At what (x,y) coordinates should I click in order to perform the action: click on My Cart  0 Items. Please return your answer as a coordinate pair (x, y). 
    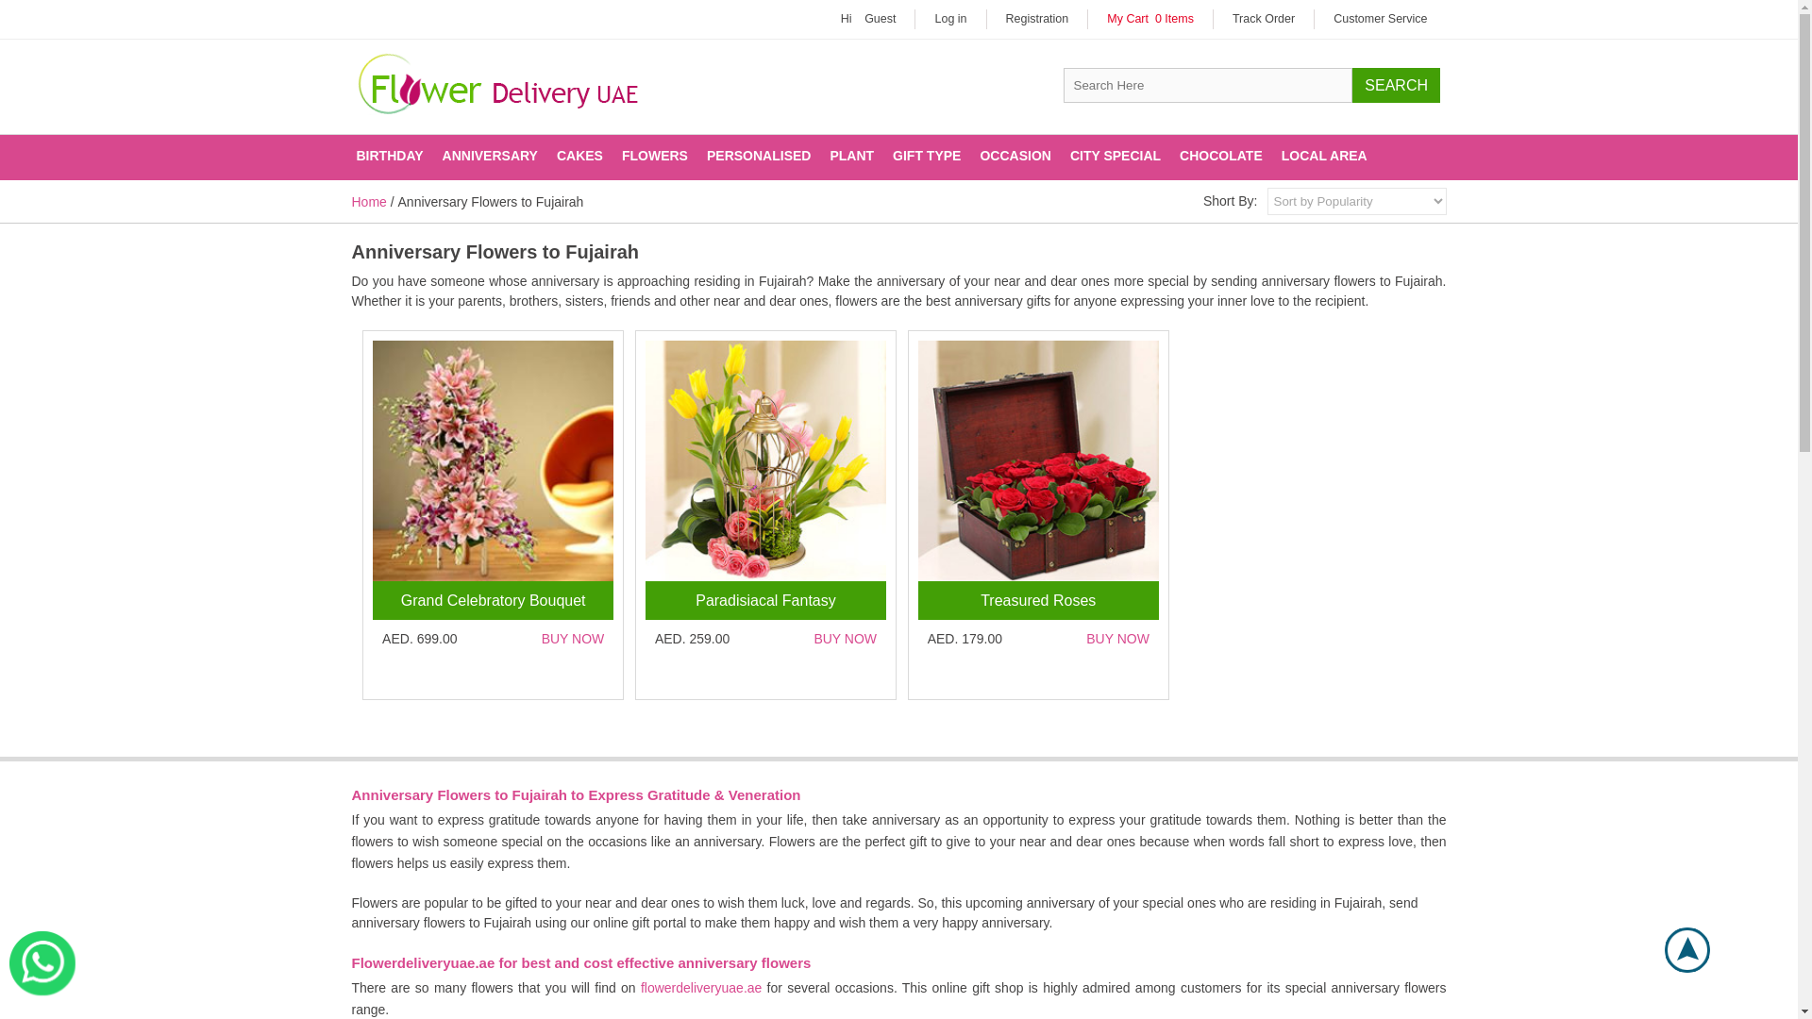
    Looking at the image, I should click on (1149, 19).